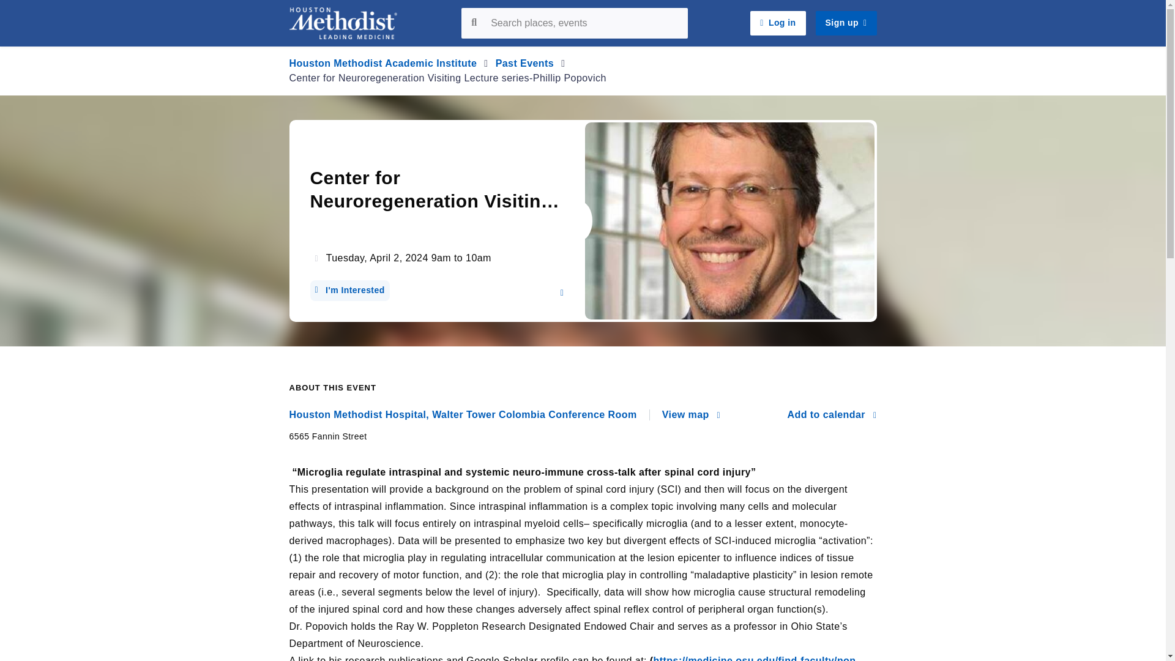 The height and width of the screenshot is (661, 1175). Describe the element at coordinates (777, 23) in the screenshot. I see `Log in` at that location.